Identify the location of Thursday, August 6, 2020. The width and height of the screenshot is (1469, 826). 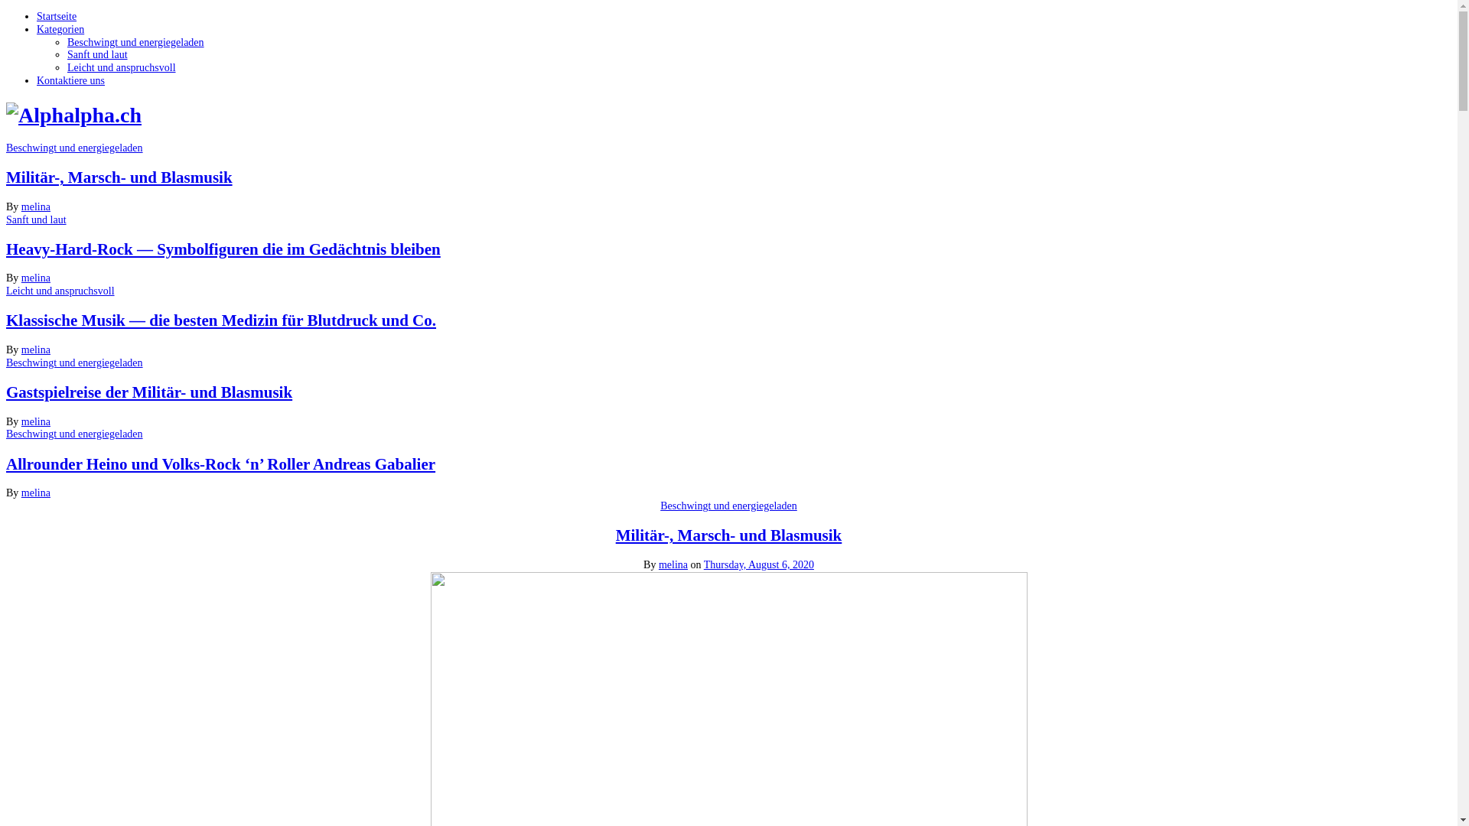
(759, 564).